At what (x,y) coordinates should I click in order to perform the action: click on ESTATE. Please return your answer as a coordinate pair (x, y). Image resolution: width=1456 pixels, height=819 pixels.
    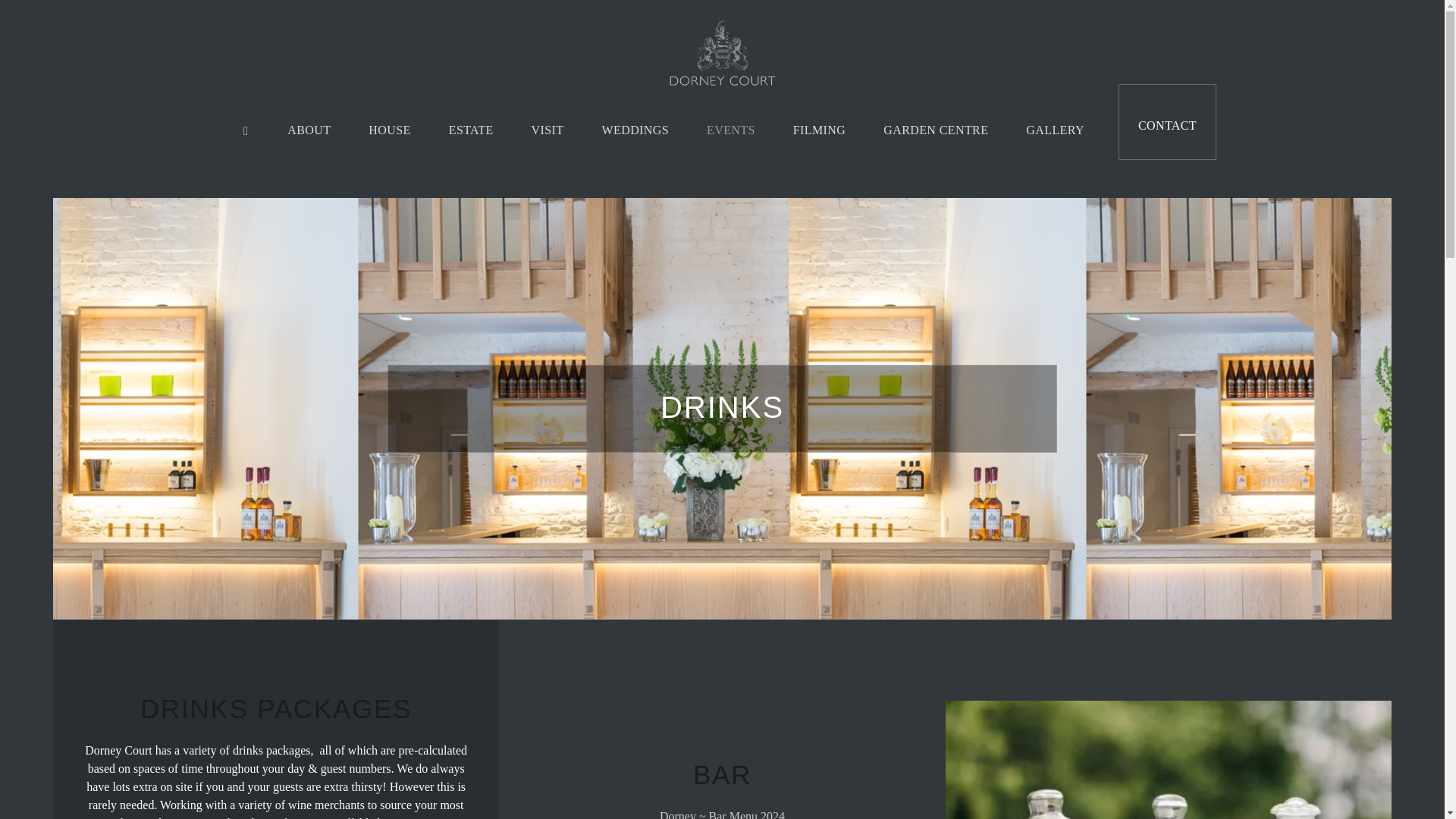
    Looking at the image, I should click on (470, 129).